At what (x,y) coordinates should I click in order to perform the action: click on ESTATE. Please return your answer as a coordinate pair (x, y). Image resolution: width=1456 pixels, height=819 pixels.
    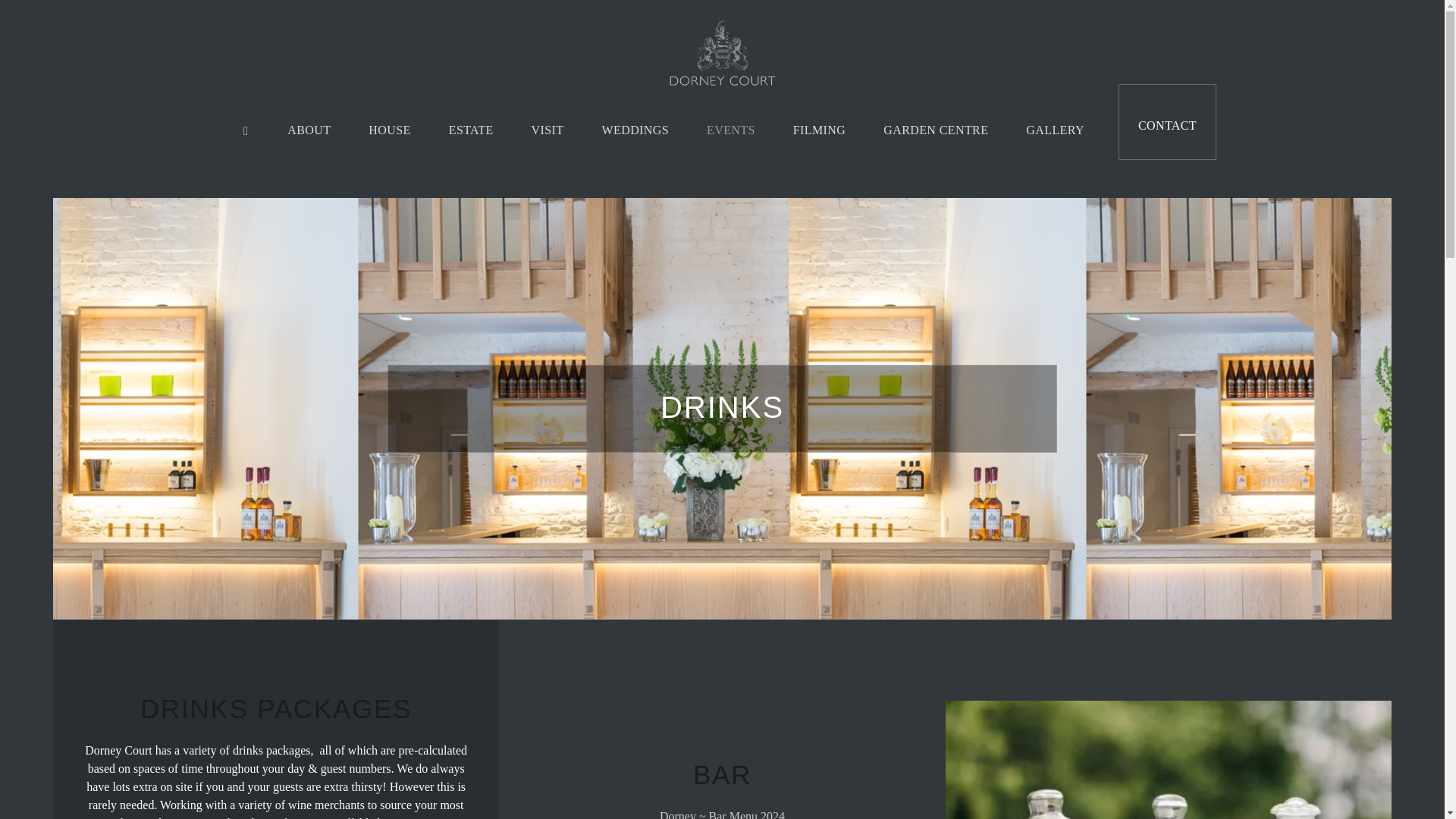
    Looking at the image, I should click on (470, 129).